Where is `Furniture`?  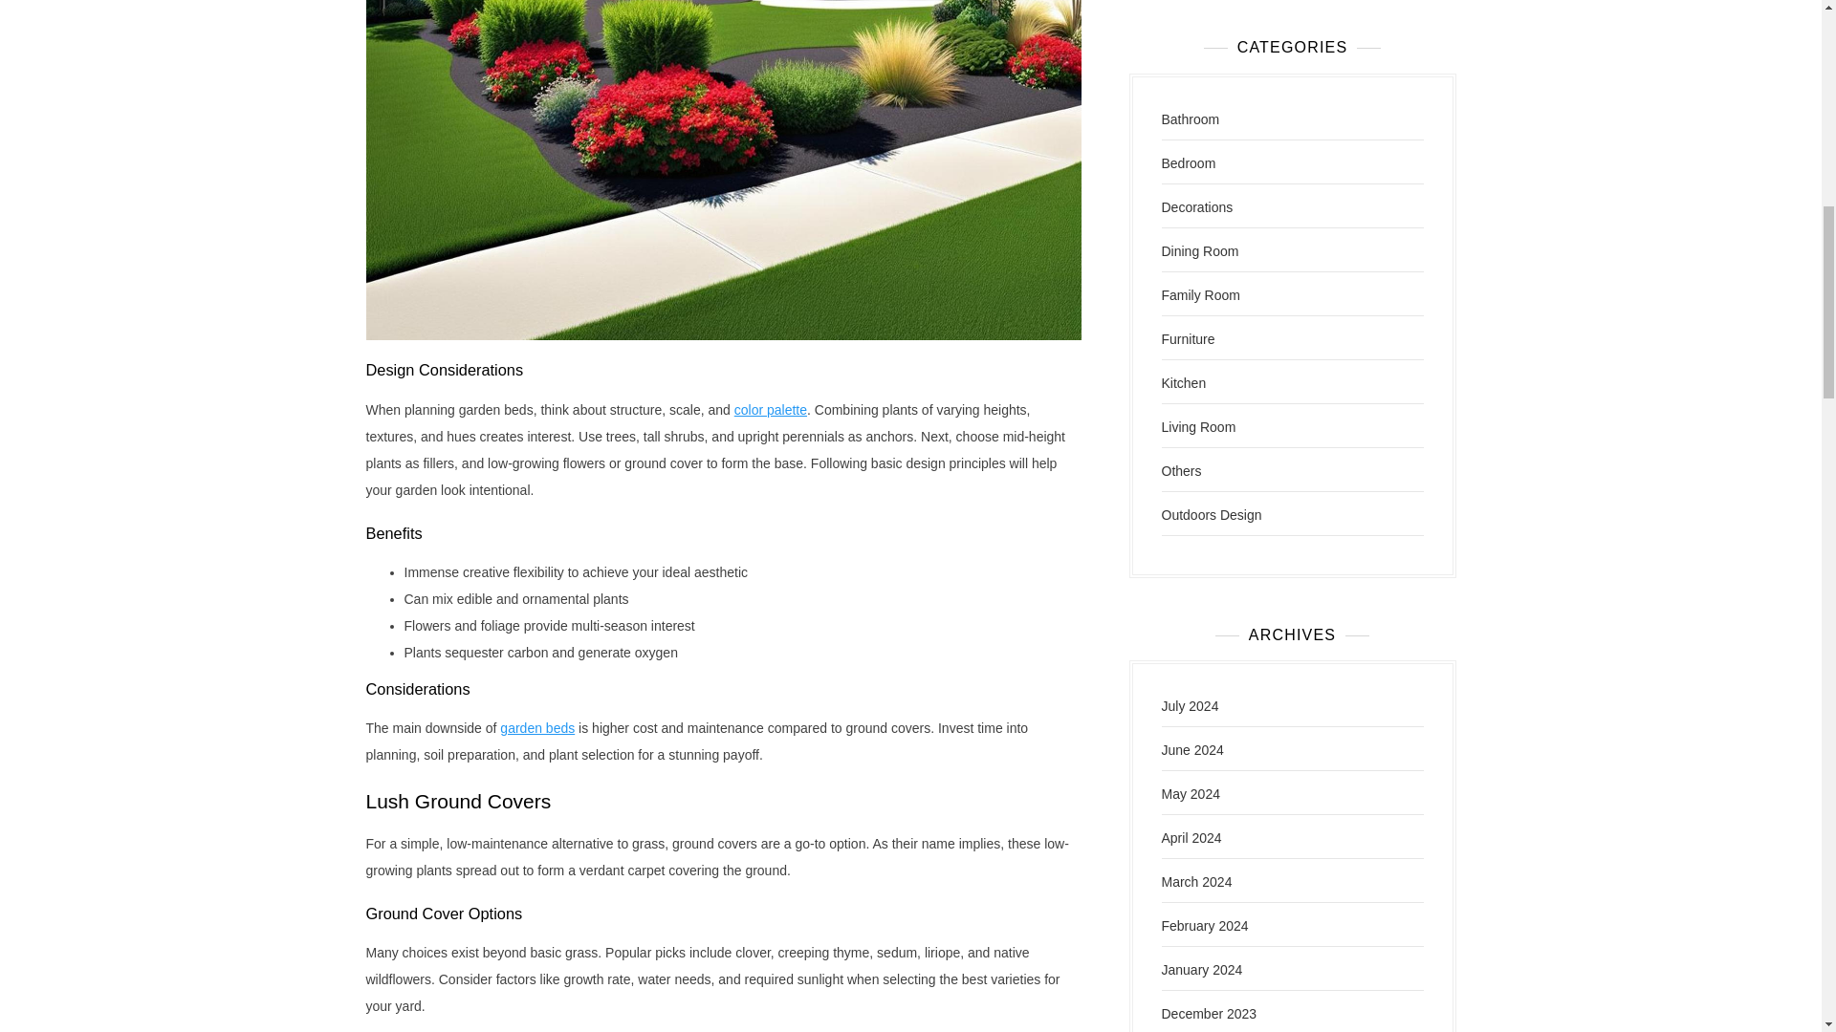 Furniture is located at coordinates (1187, 338).